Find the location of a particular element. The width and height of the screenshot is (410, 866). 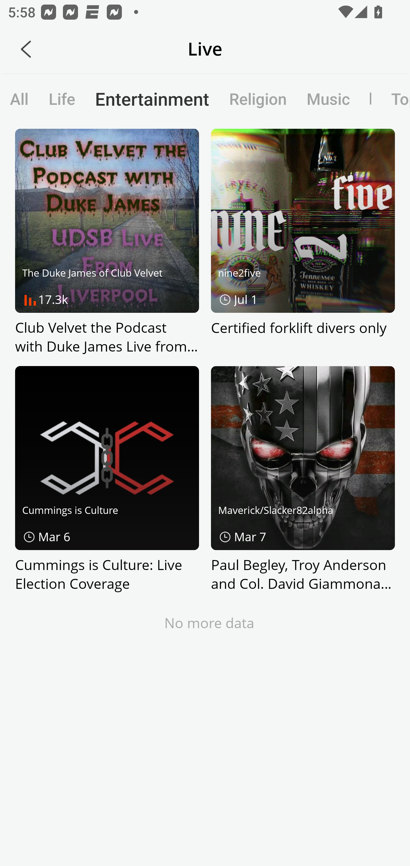

Religion is located at coordinates (258, 99).